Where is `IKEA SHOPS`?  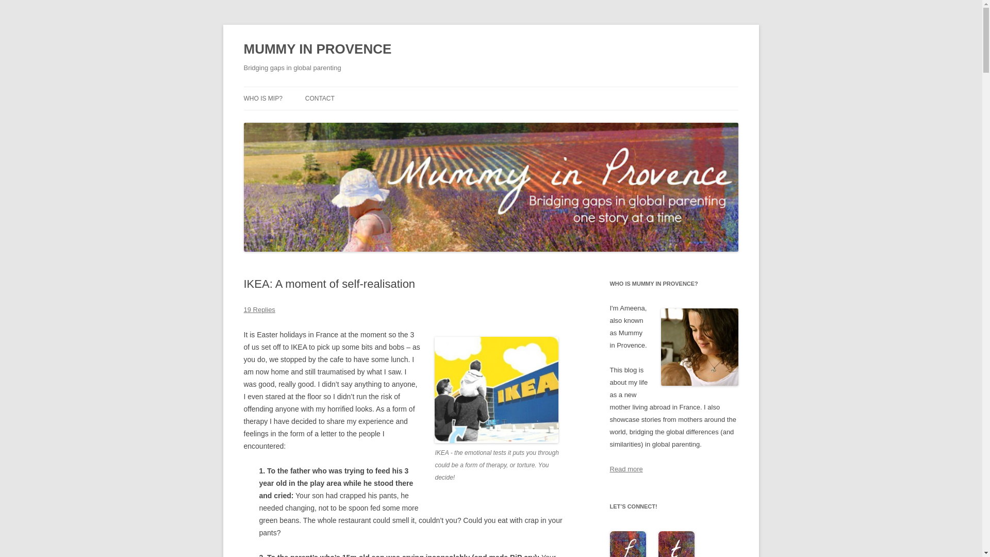 IKEA SHOPS is located at coordinates (496, 390).